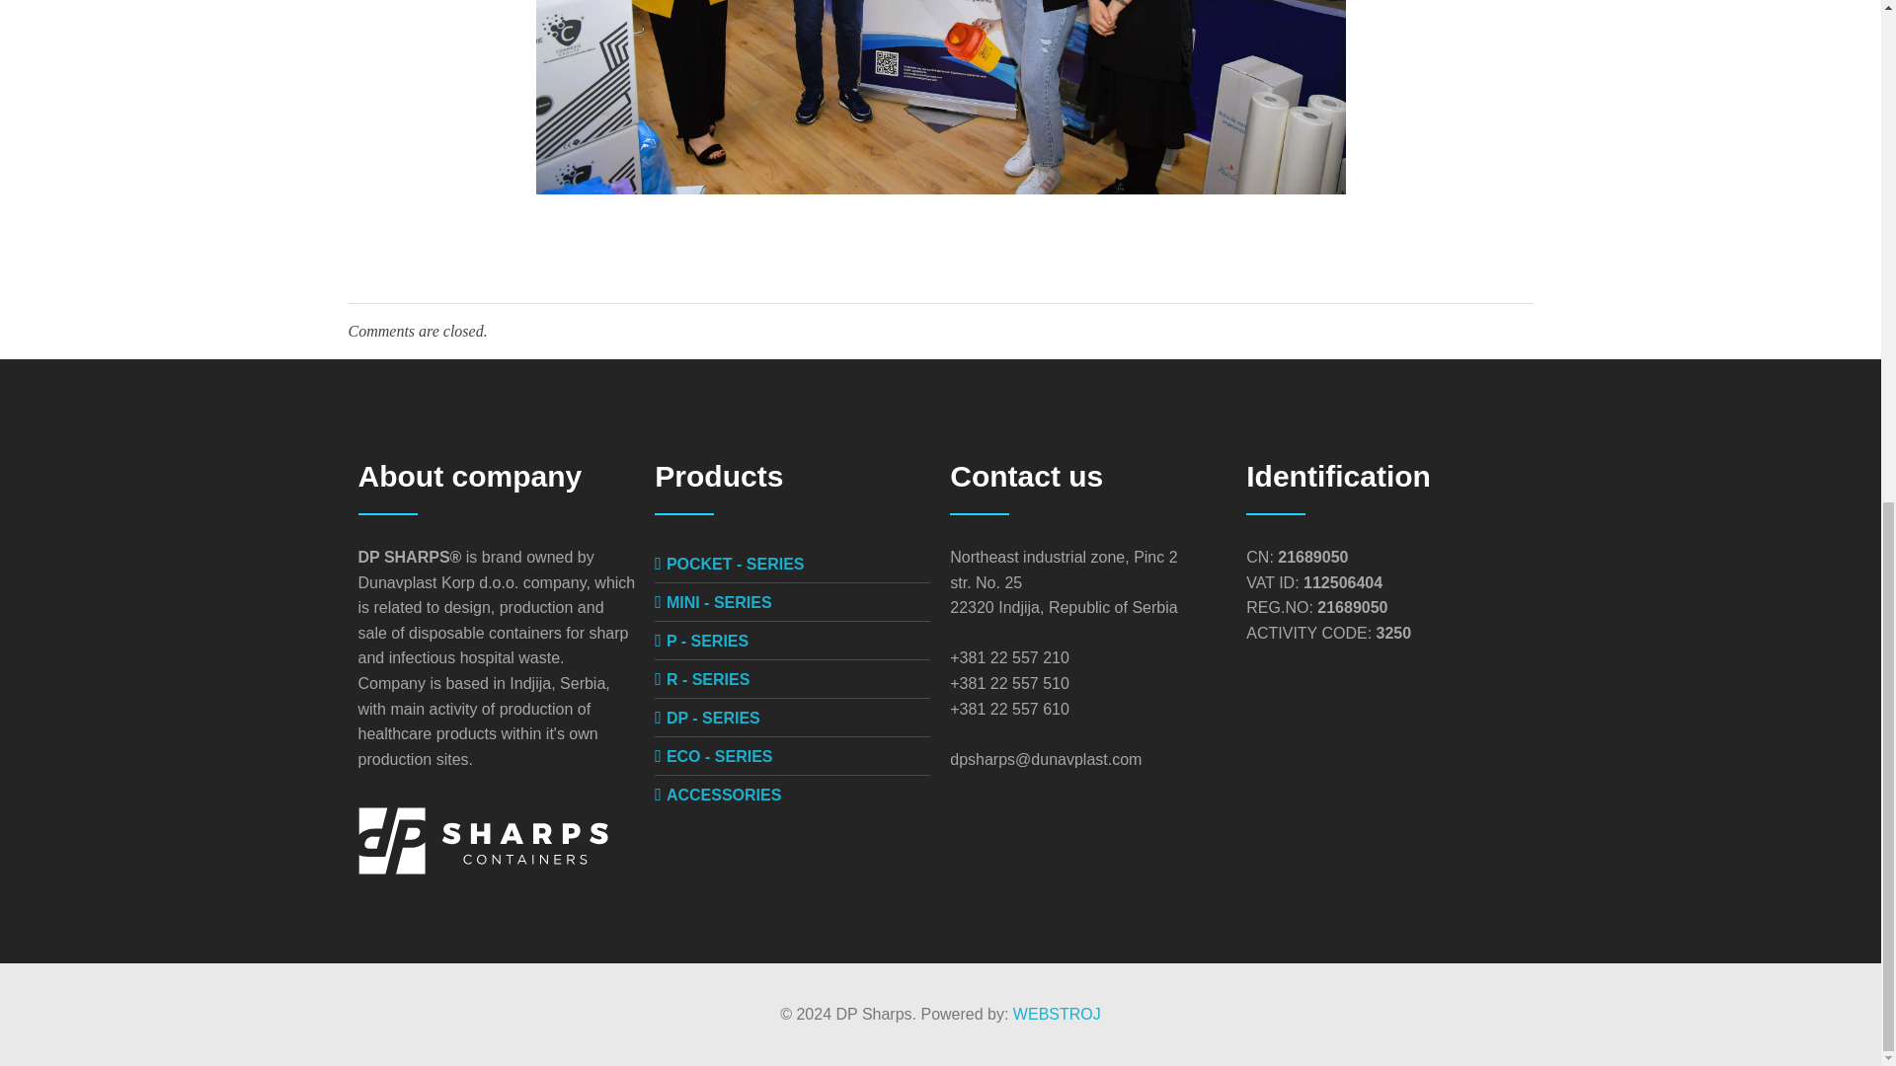  Describe the element at coordinates (724, 796) in the screenshot. I see `ACCESSORIES` at that location.